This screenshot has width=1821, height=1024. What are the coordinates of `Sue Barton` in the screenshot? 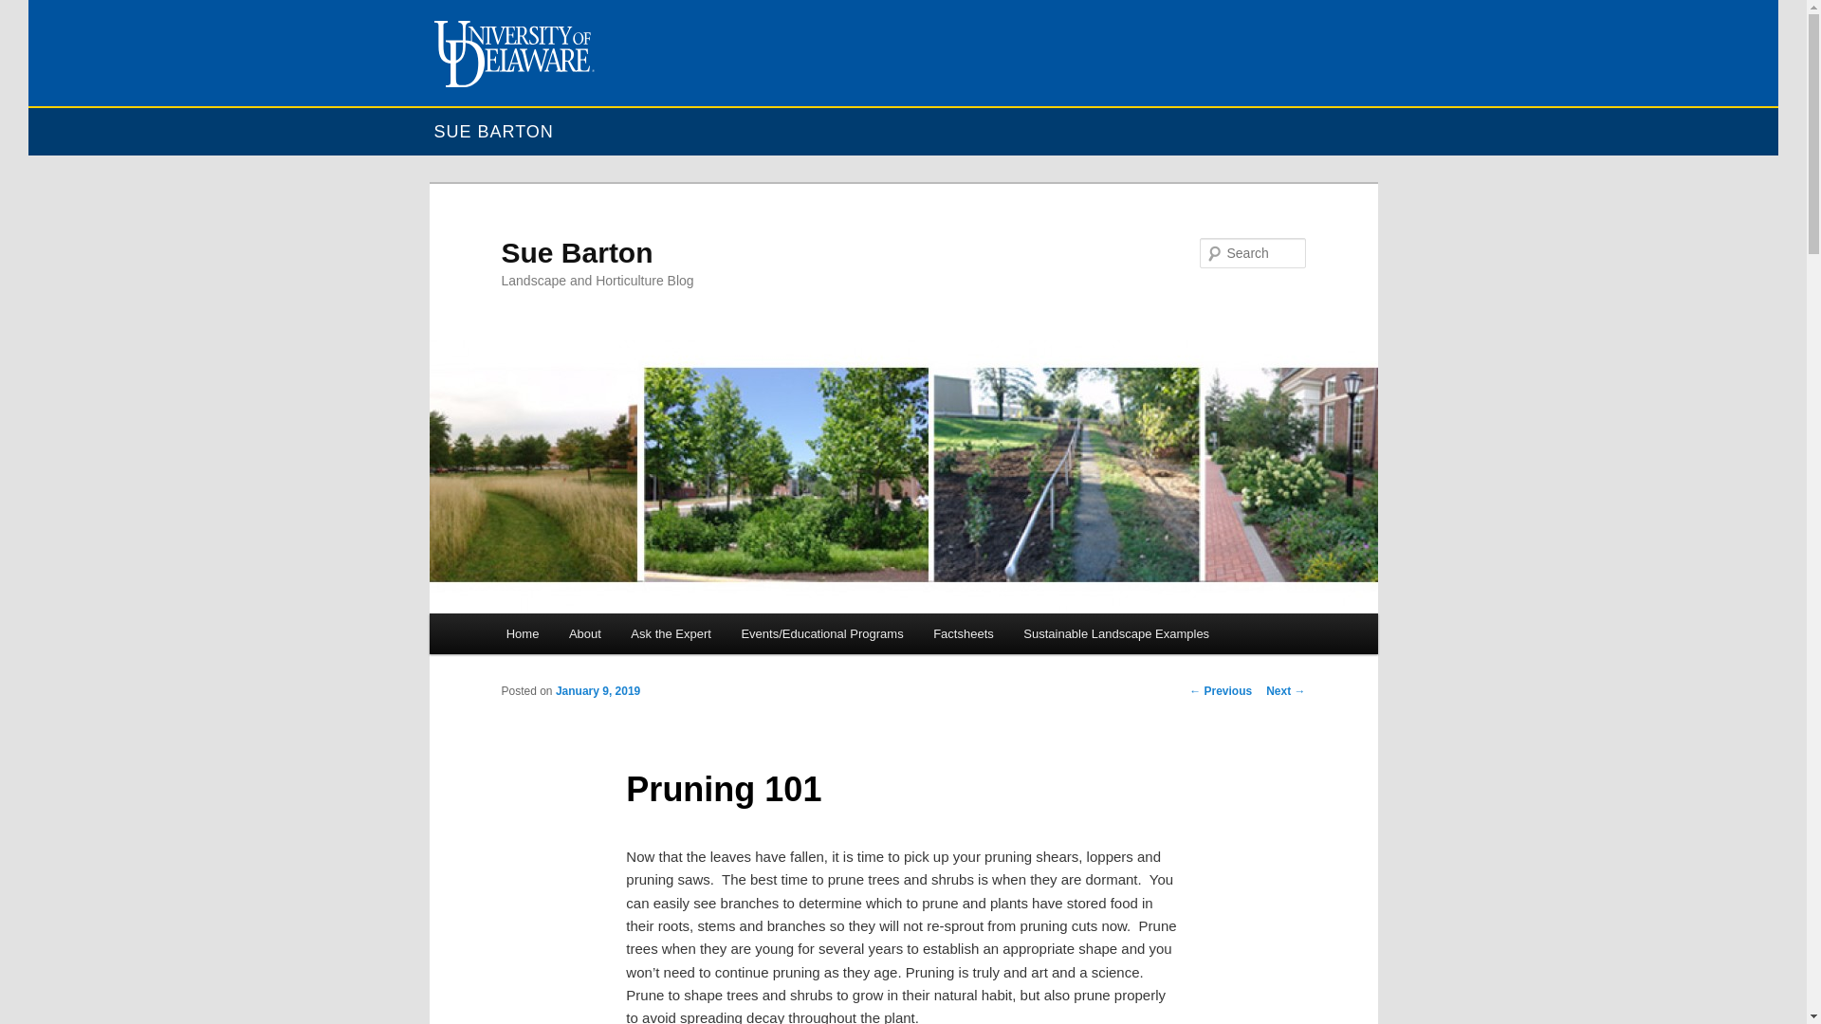 It's located at (577, 252).